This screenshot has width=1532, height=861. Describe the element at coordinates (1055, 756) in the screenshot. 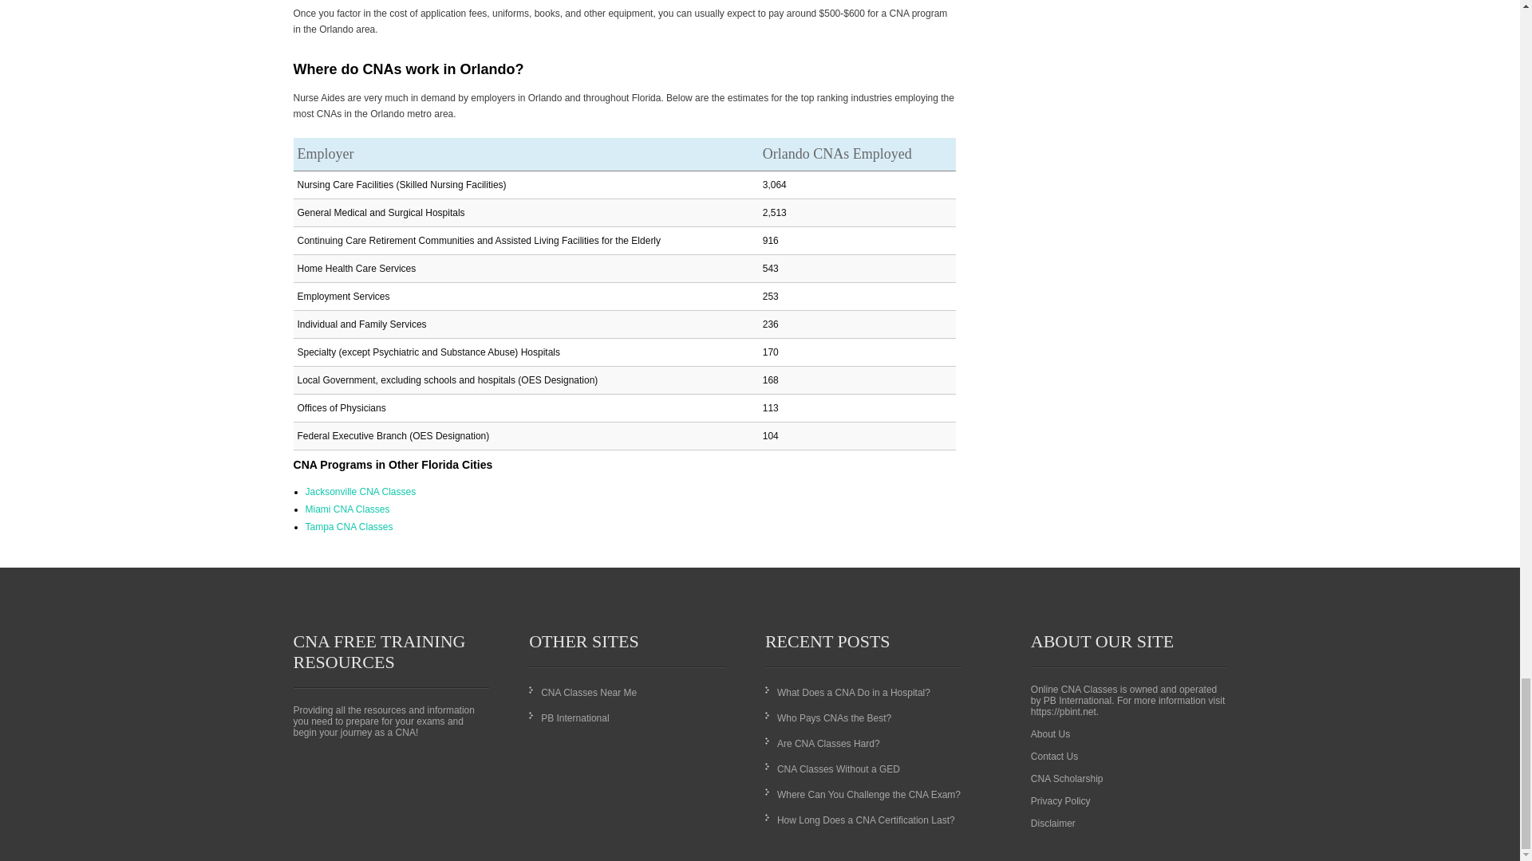

I see `Contact Us` at that location.